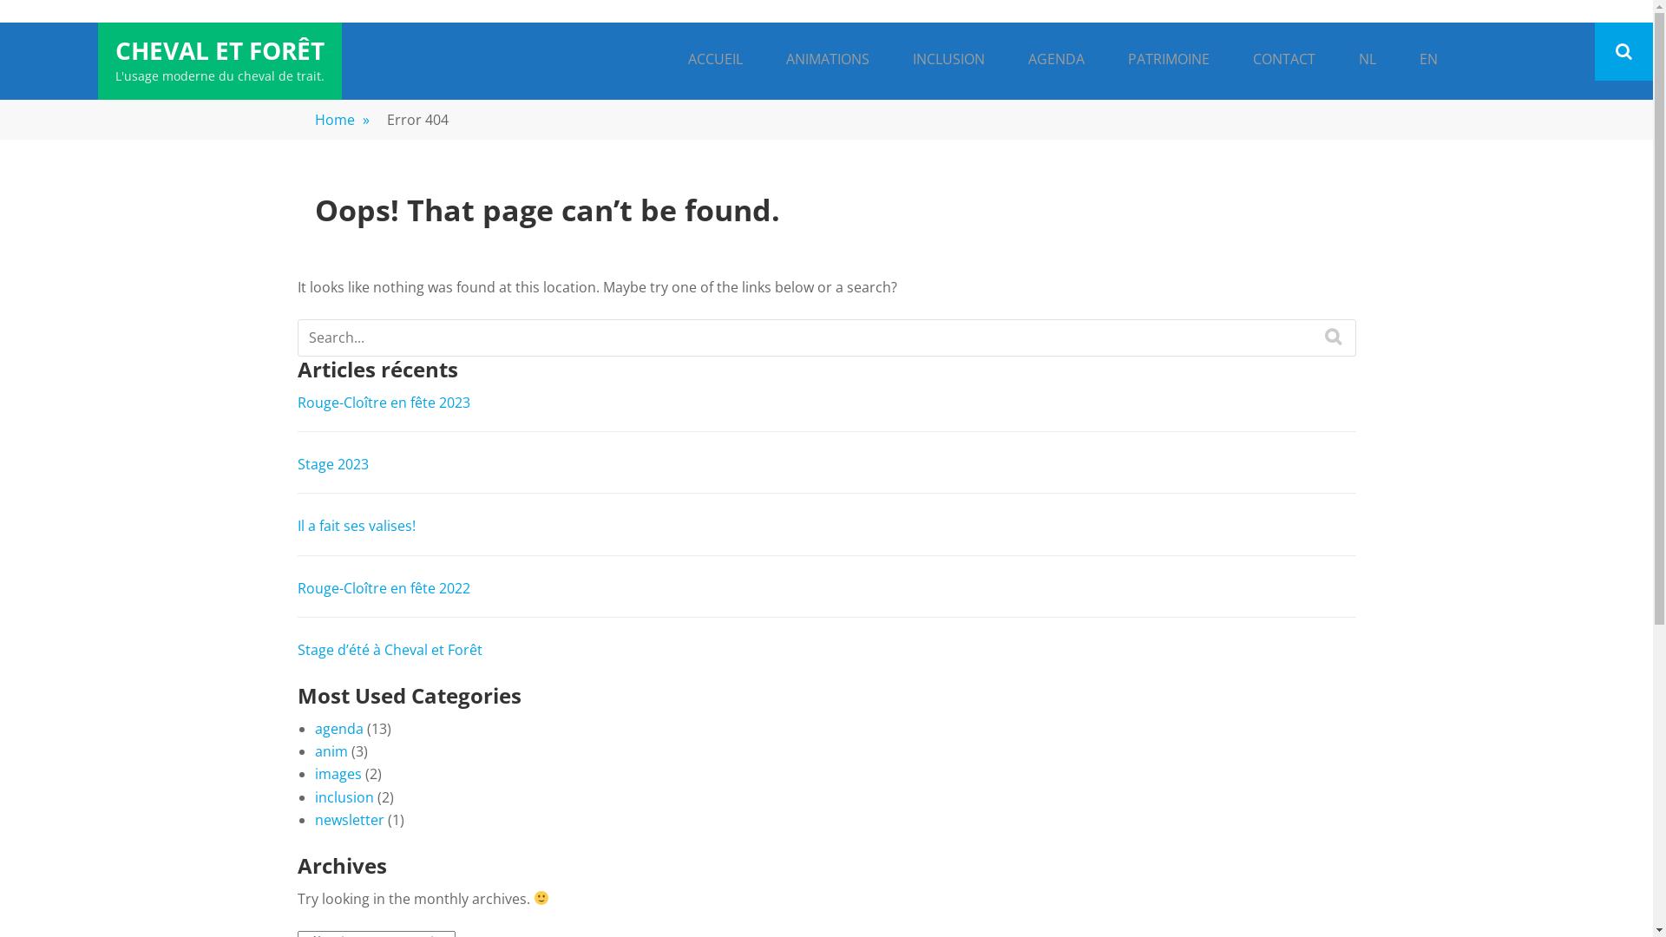  What do you see at coordinates (356, 526) in the screenshot?
I see `Il a fait ses valises!` at bounding box center [356, 526].